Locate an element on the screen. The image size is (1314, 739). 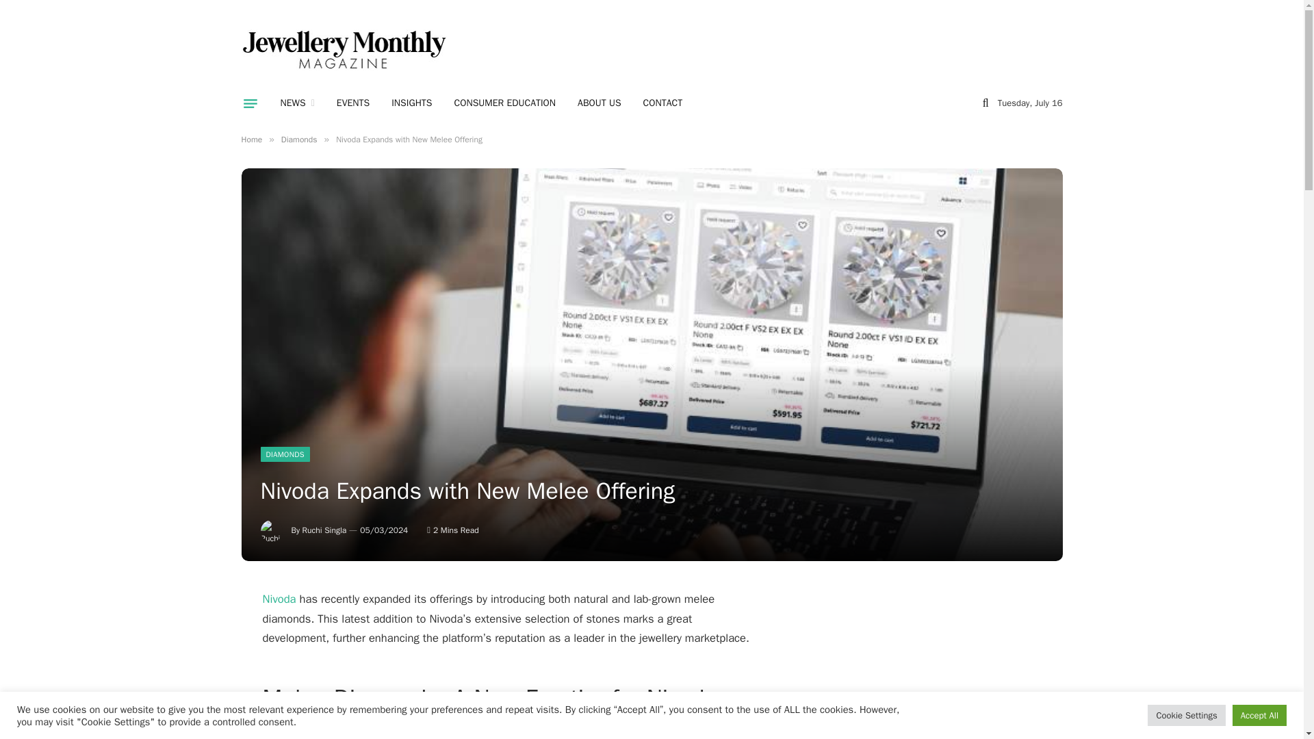
Posts by Ruchi Singla is located at coordinates (324, 530).